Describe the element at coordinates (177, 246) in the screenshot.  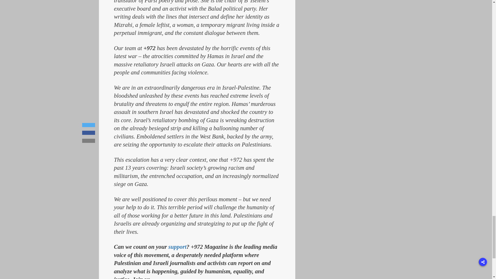
I see `support` at that location.